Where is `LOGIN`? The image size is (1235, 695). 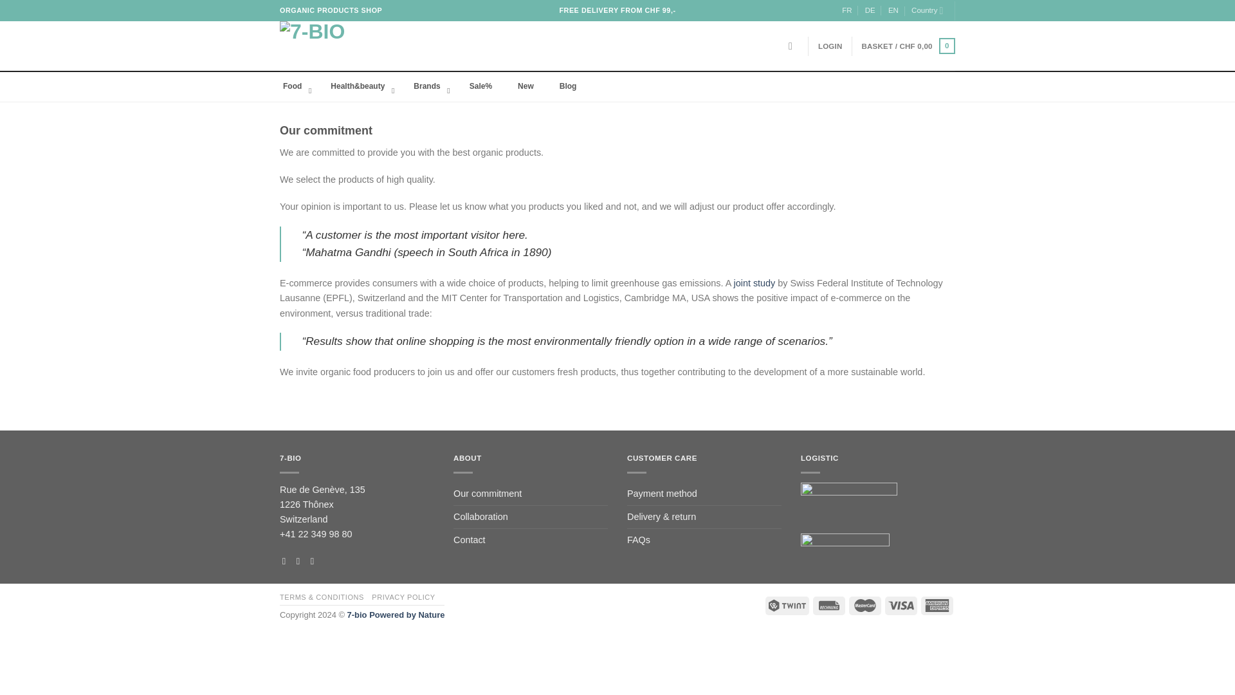 LOGIN is located at coordinates (830, 46).